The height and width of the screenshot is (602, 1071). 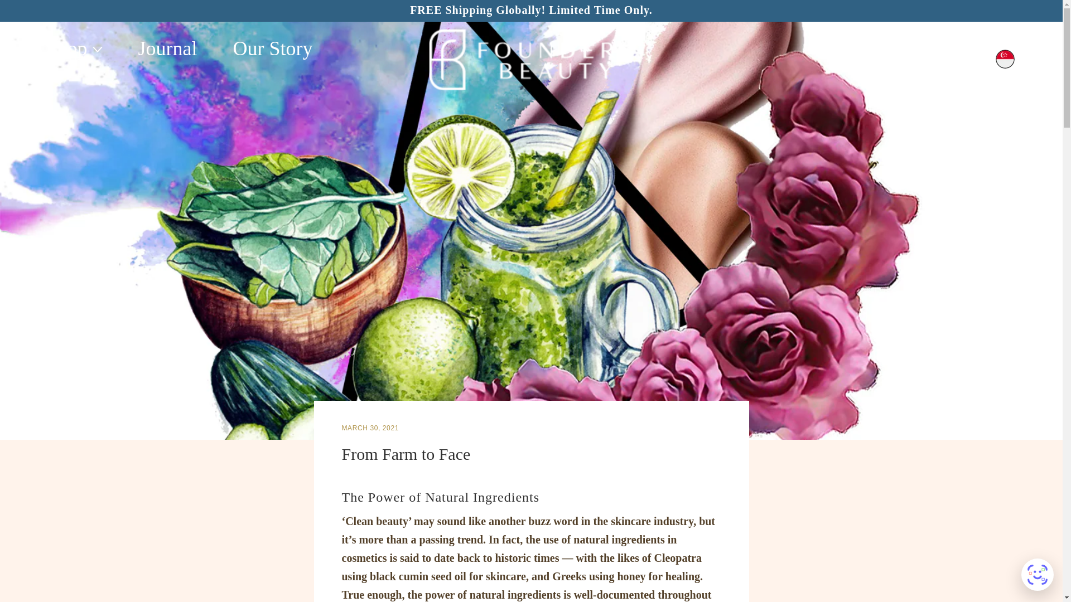 What do you see at coordinates (952, 87) in the screenshot?
I see `AUD` at bounding box center [952, 87].